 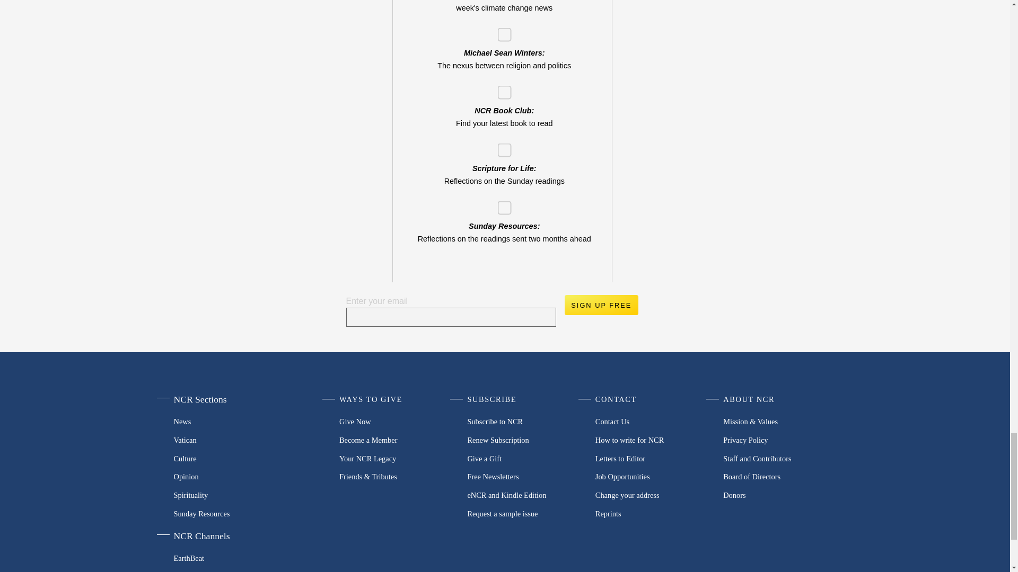 What do you see at coordinates (652, 513) in the screenshot?
I see `Request a reprint of NCR content` at bounding box center [652, 513].